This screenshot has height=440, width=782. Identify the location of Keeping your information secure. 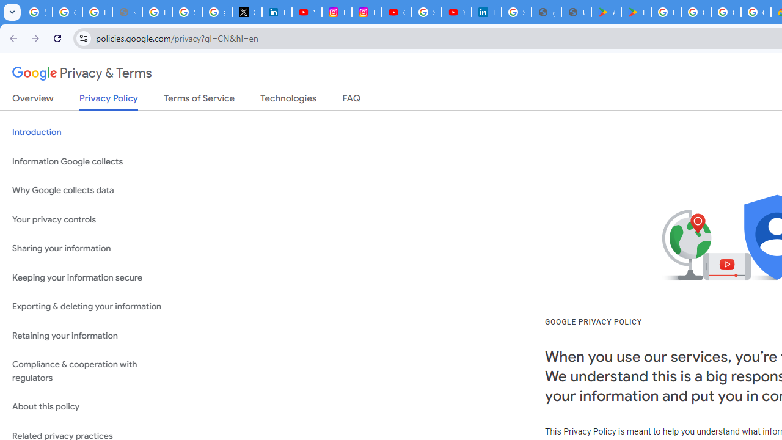
(93, 277).